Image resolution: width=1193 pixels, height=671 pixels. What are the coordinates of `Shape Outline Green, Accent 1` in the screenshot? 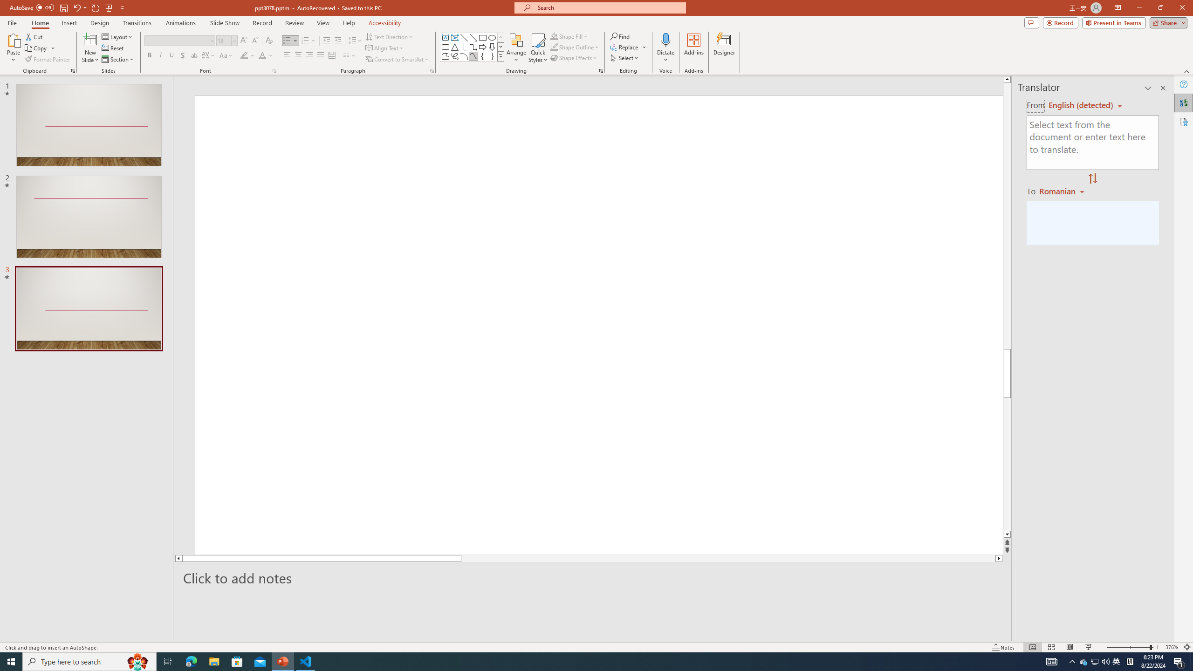 It's located at (554, 47).